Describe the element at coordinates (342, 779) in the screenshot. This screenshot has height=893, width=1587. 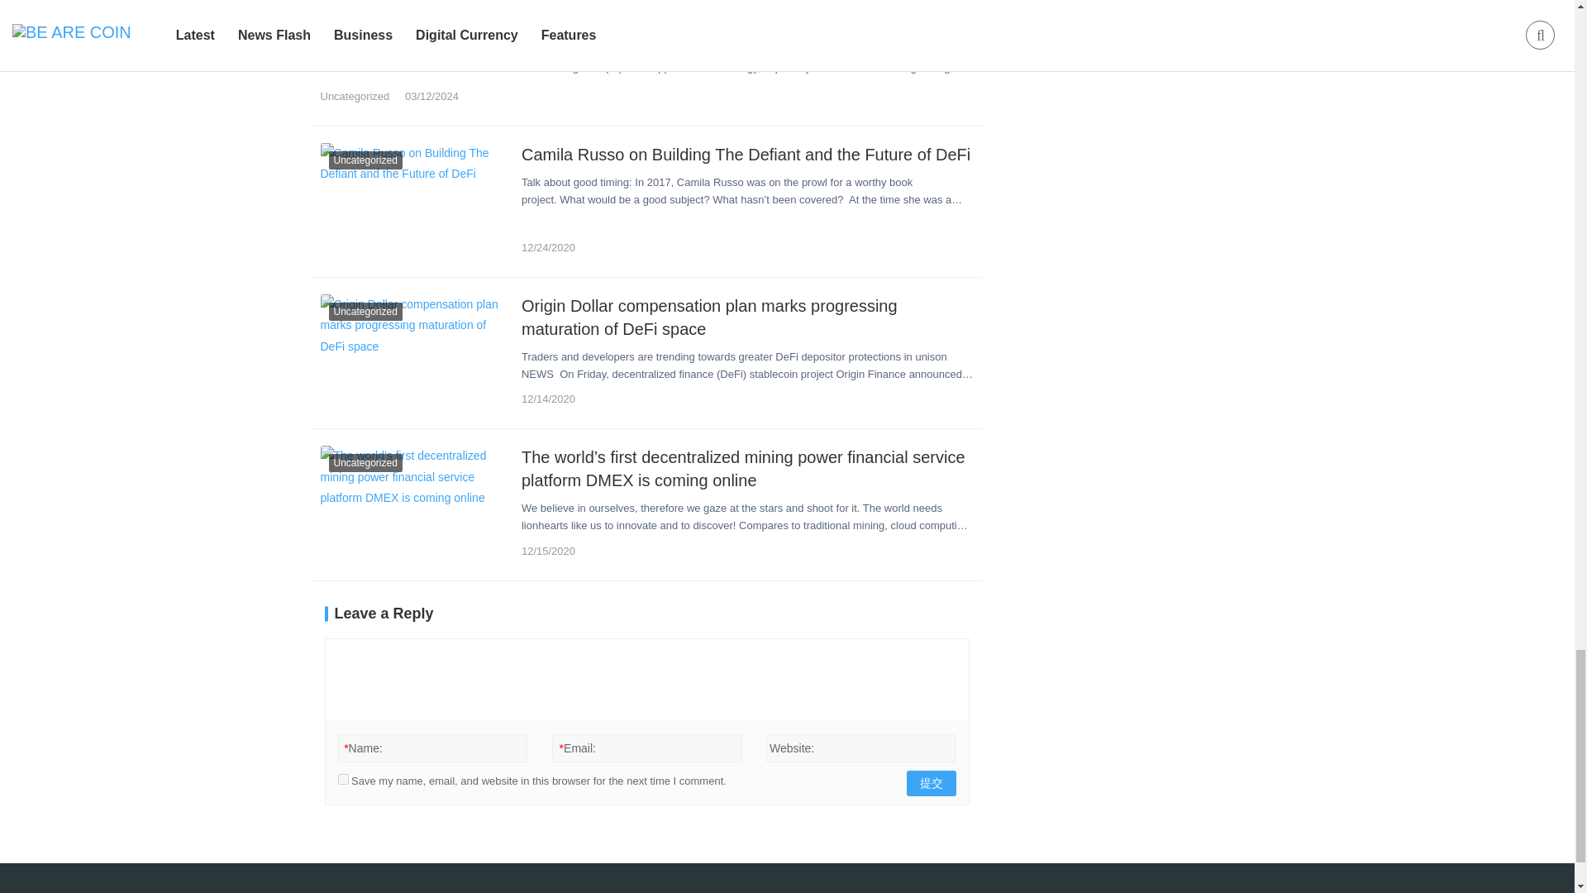
I see `yes` at that location.